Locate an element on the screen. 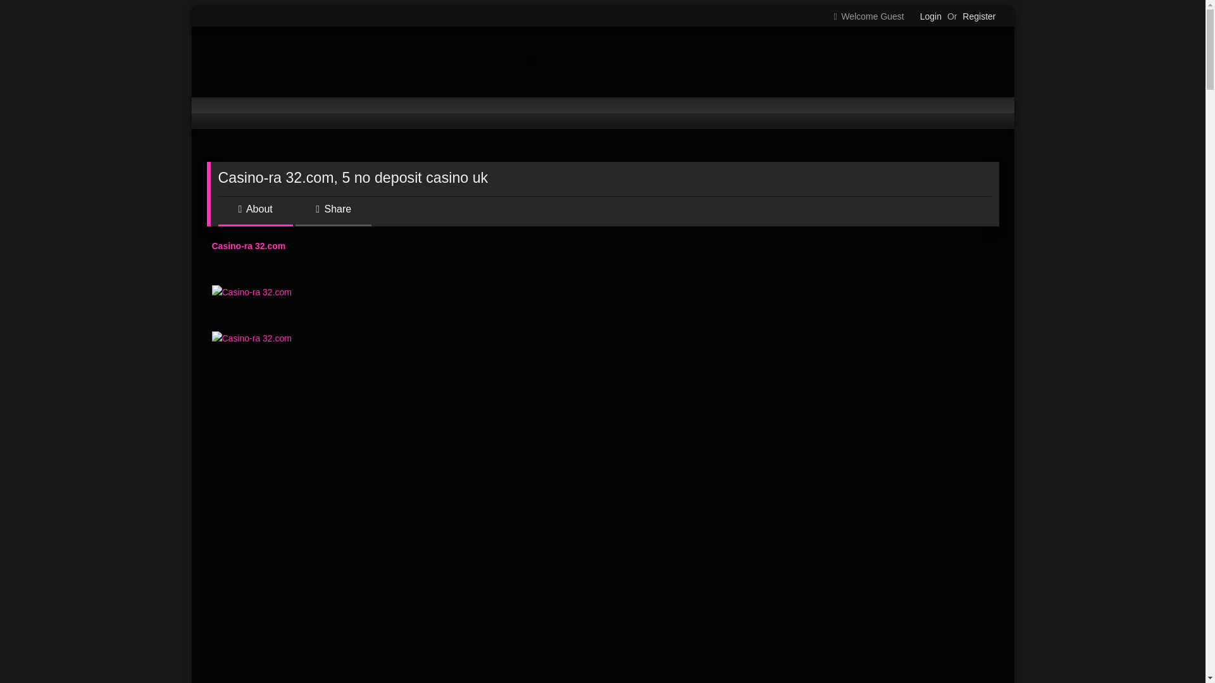 This screenshot has height=683, width=1215. Login is located at coordinates (930, 16).